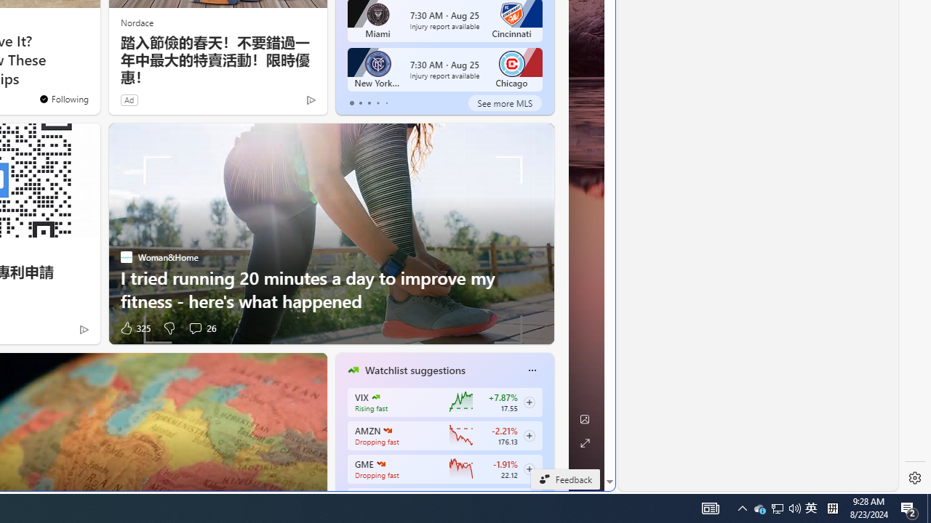 The width and height of the screenshot is (931, 523). I want to click on You're following The Weather Channel, so click(64, 99).